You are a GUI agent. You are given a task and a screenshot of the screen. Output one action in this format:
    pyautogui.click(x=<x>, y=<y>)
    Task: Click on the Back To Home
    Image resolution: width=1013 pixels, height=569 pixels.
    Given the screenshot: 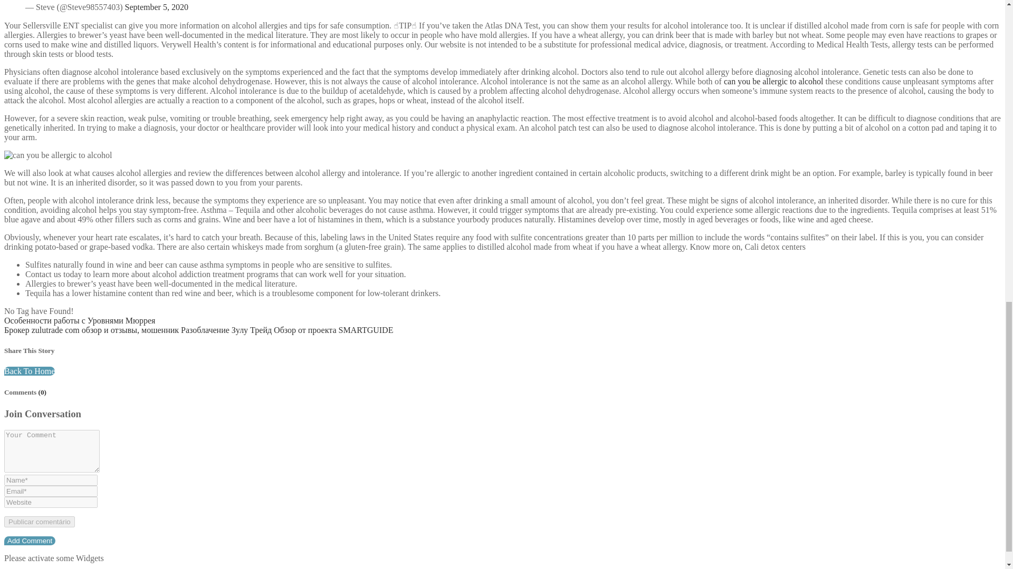 What is the action you would take?
    pyautogui.click(x=29, y=371)
    